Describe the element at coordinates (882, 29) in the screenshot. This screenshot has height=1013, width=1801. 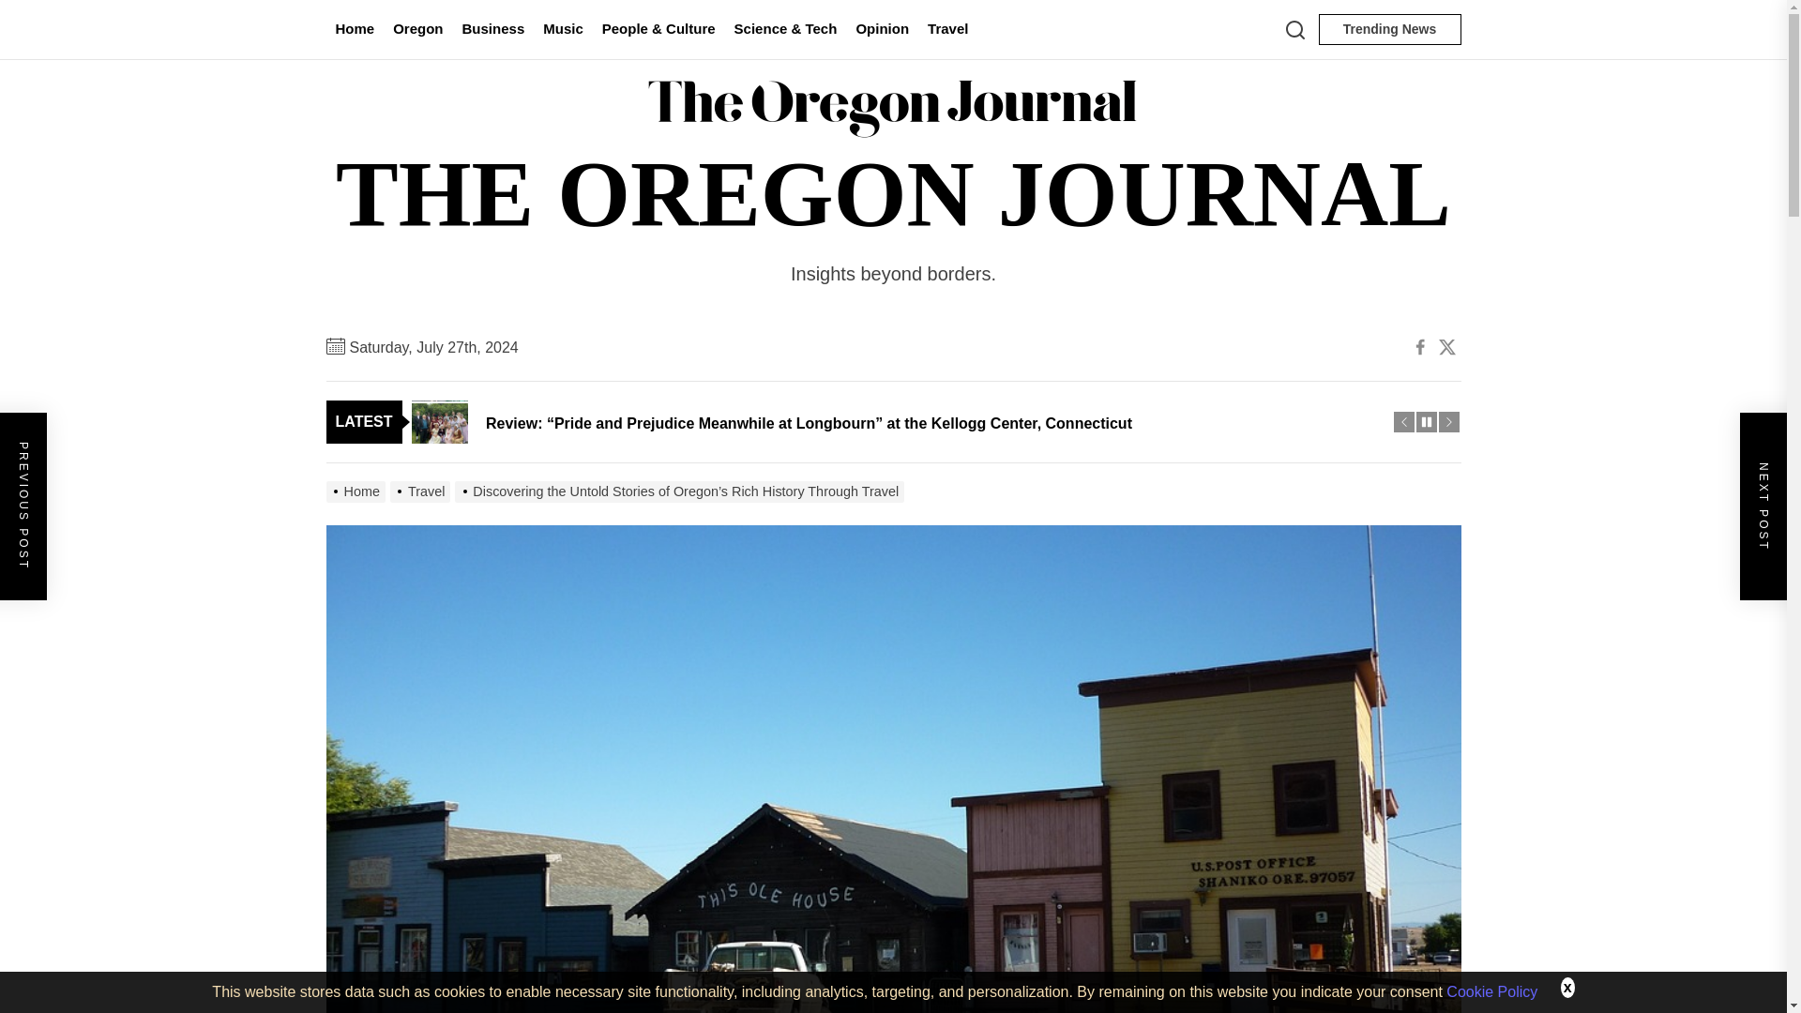
I see `Opinion` at that location.